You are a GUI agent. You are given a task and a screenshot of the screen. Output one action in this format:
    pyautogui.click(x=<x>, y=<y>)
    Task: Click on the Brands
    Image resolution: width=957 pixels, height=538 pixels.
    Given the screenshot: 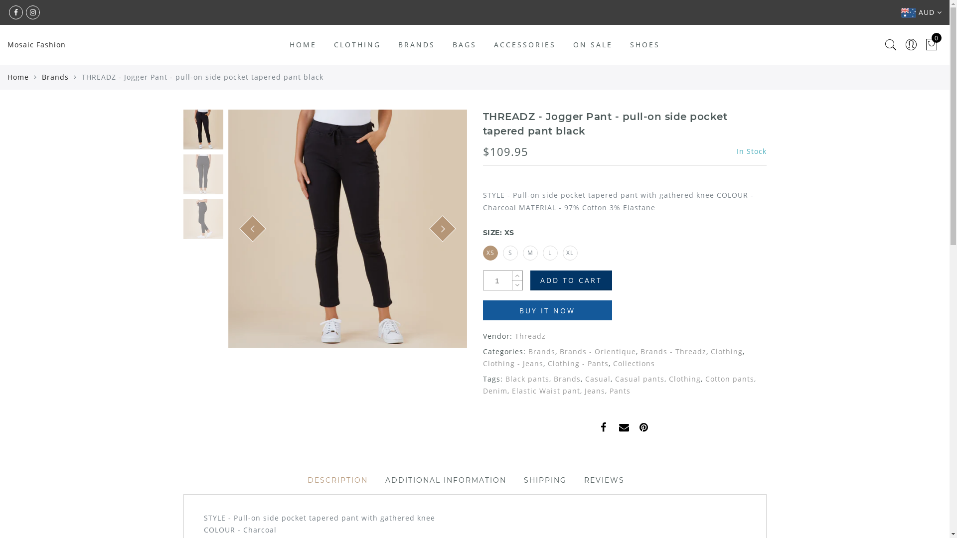 What is the action you would take?
    pyautogui.click(x=567, y=379)
    